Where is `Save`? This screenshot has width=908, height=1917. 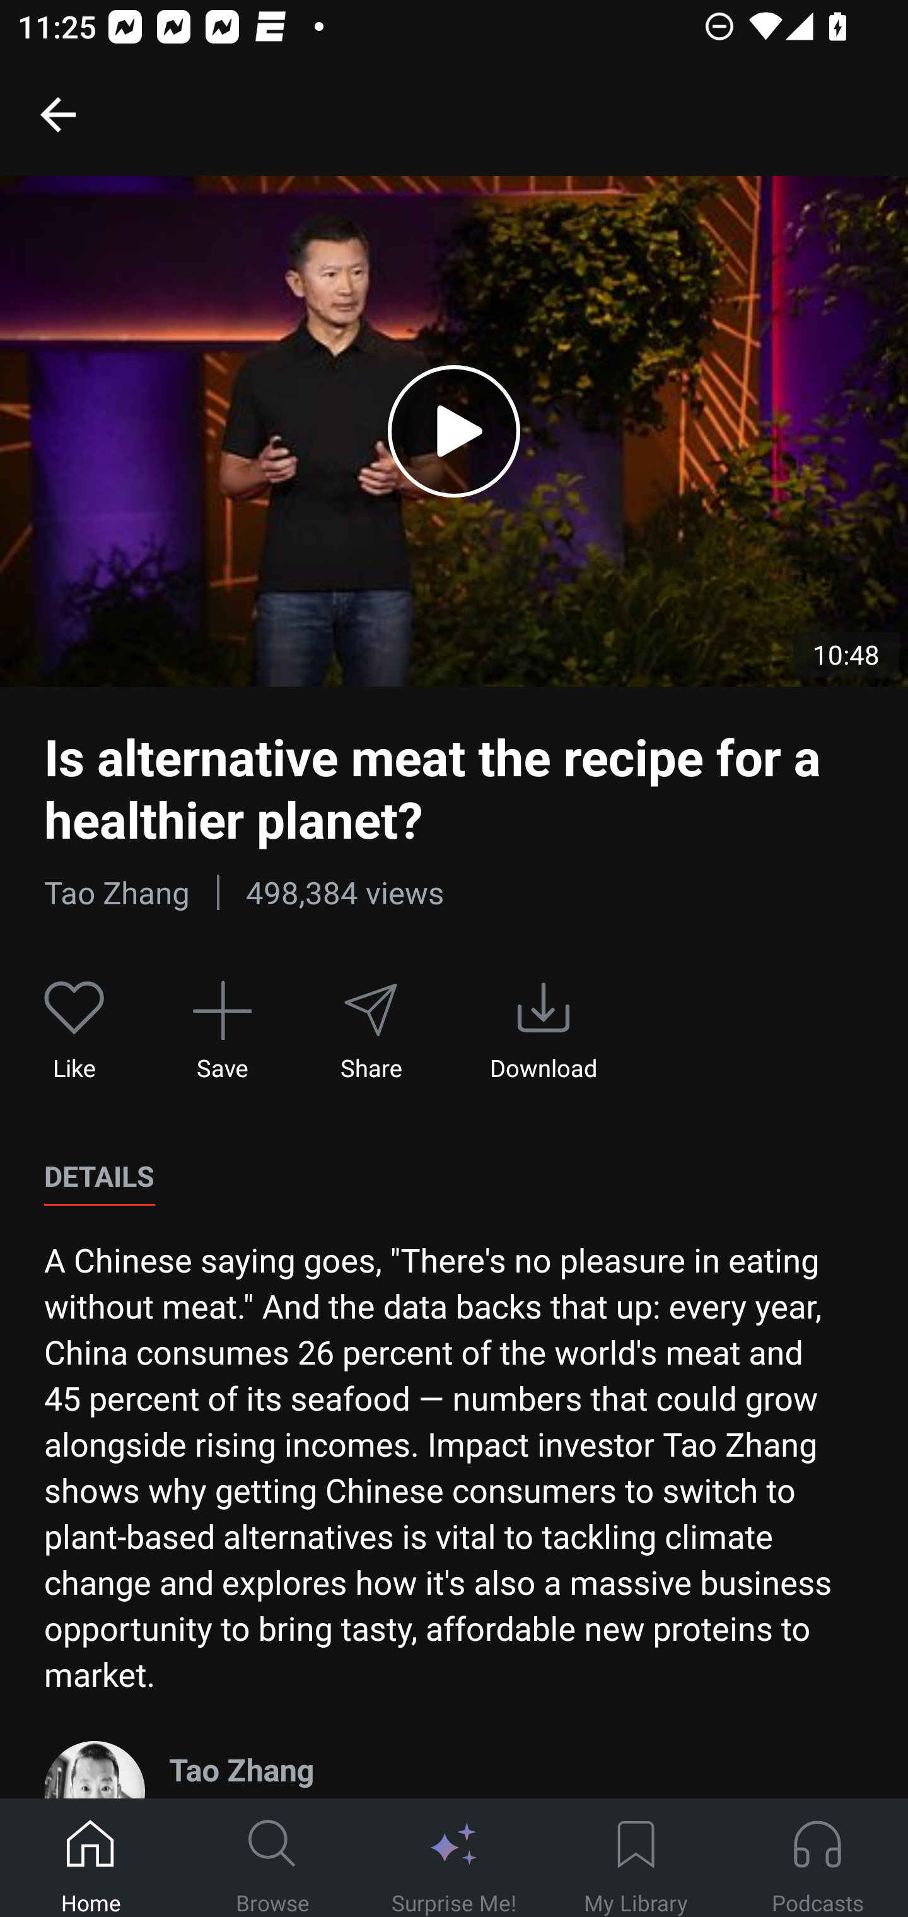 Save is located at coordinates (222, 1031).